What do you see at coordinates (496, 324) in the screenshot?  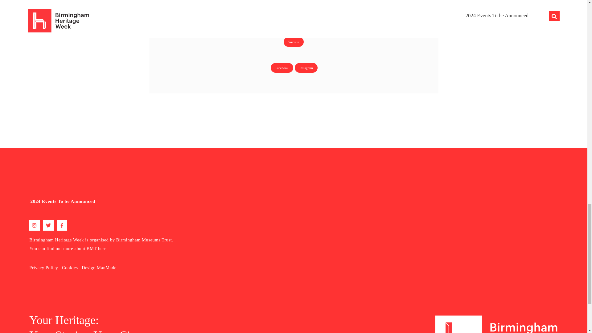 I see `logo-white` at bounding box center [496, 324].